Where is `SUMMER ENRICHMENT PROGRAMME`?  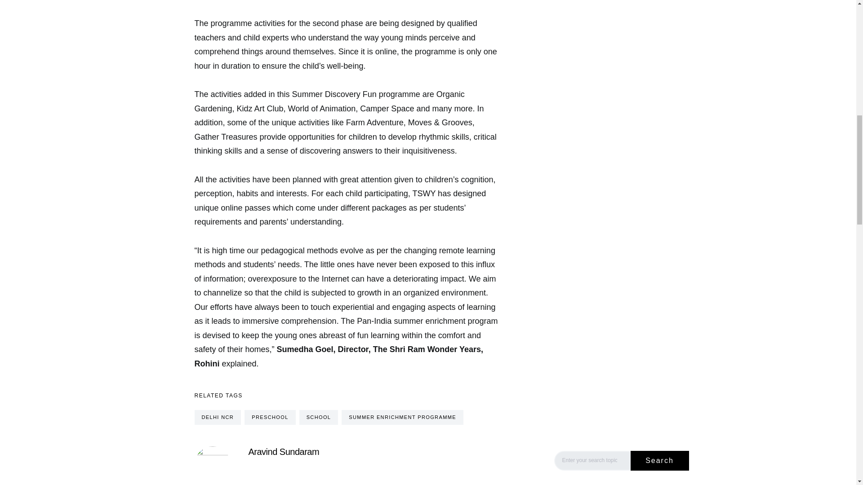
SUMMER ENRICHMENT PROGRAMME is located at coordinates (403, 417).